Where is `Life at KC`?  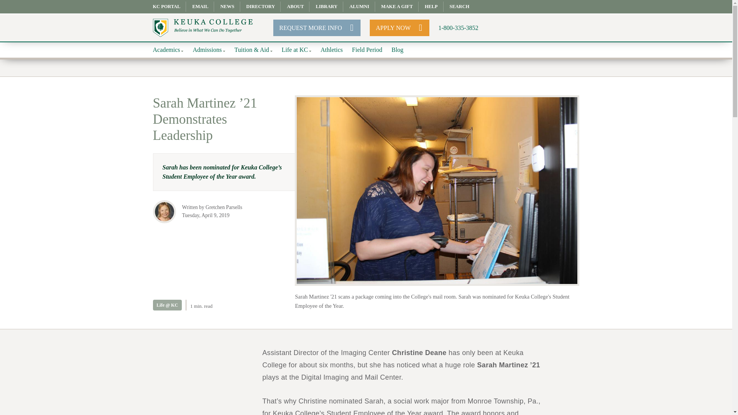
Life at KC is located at coordinates (297, 50).